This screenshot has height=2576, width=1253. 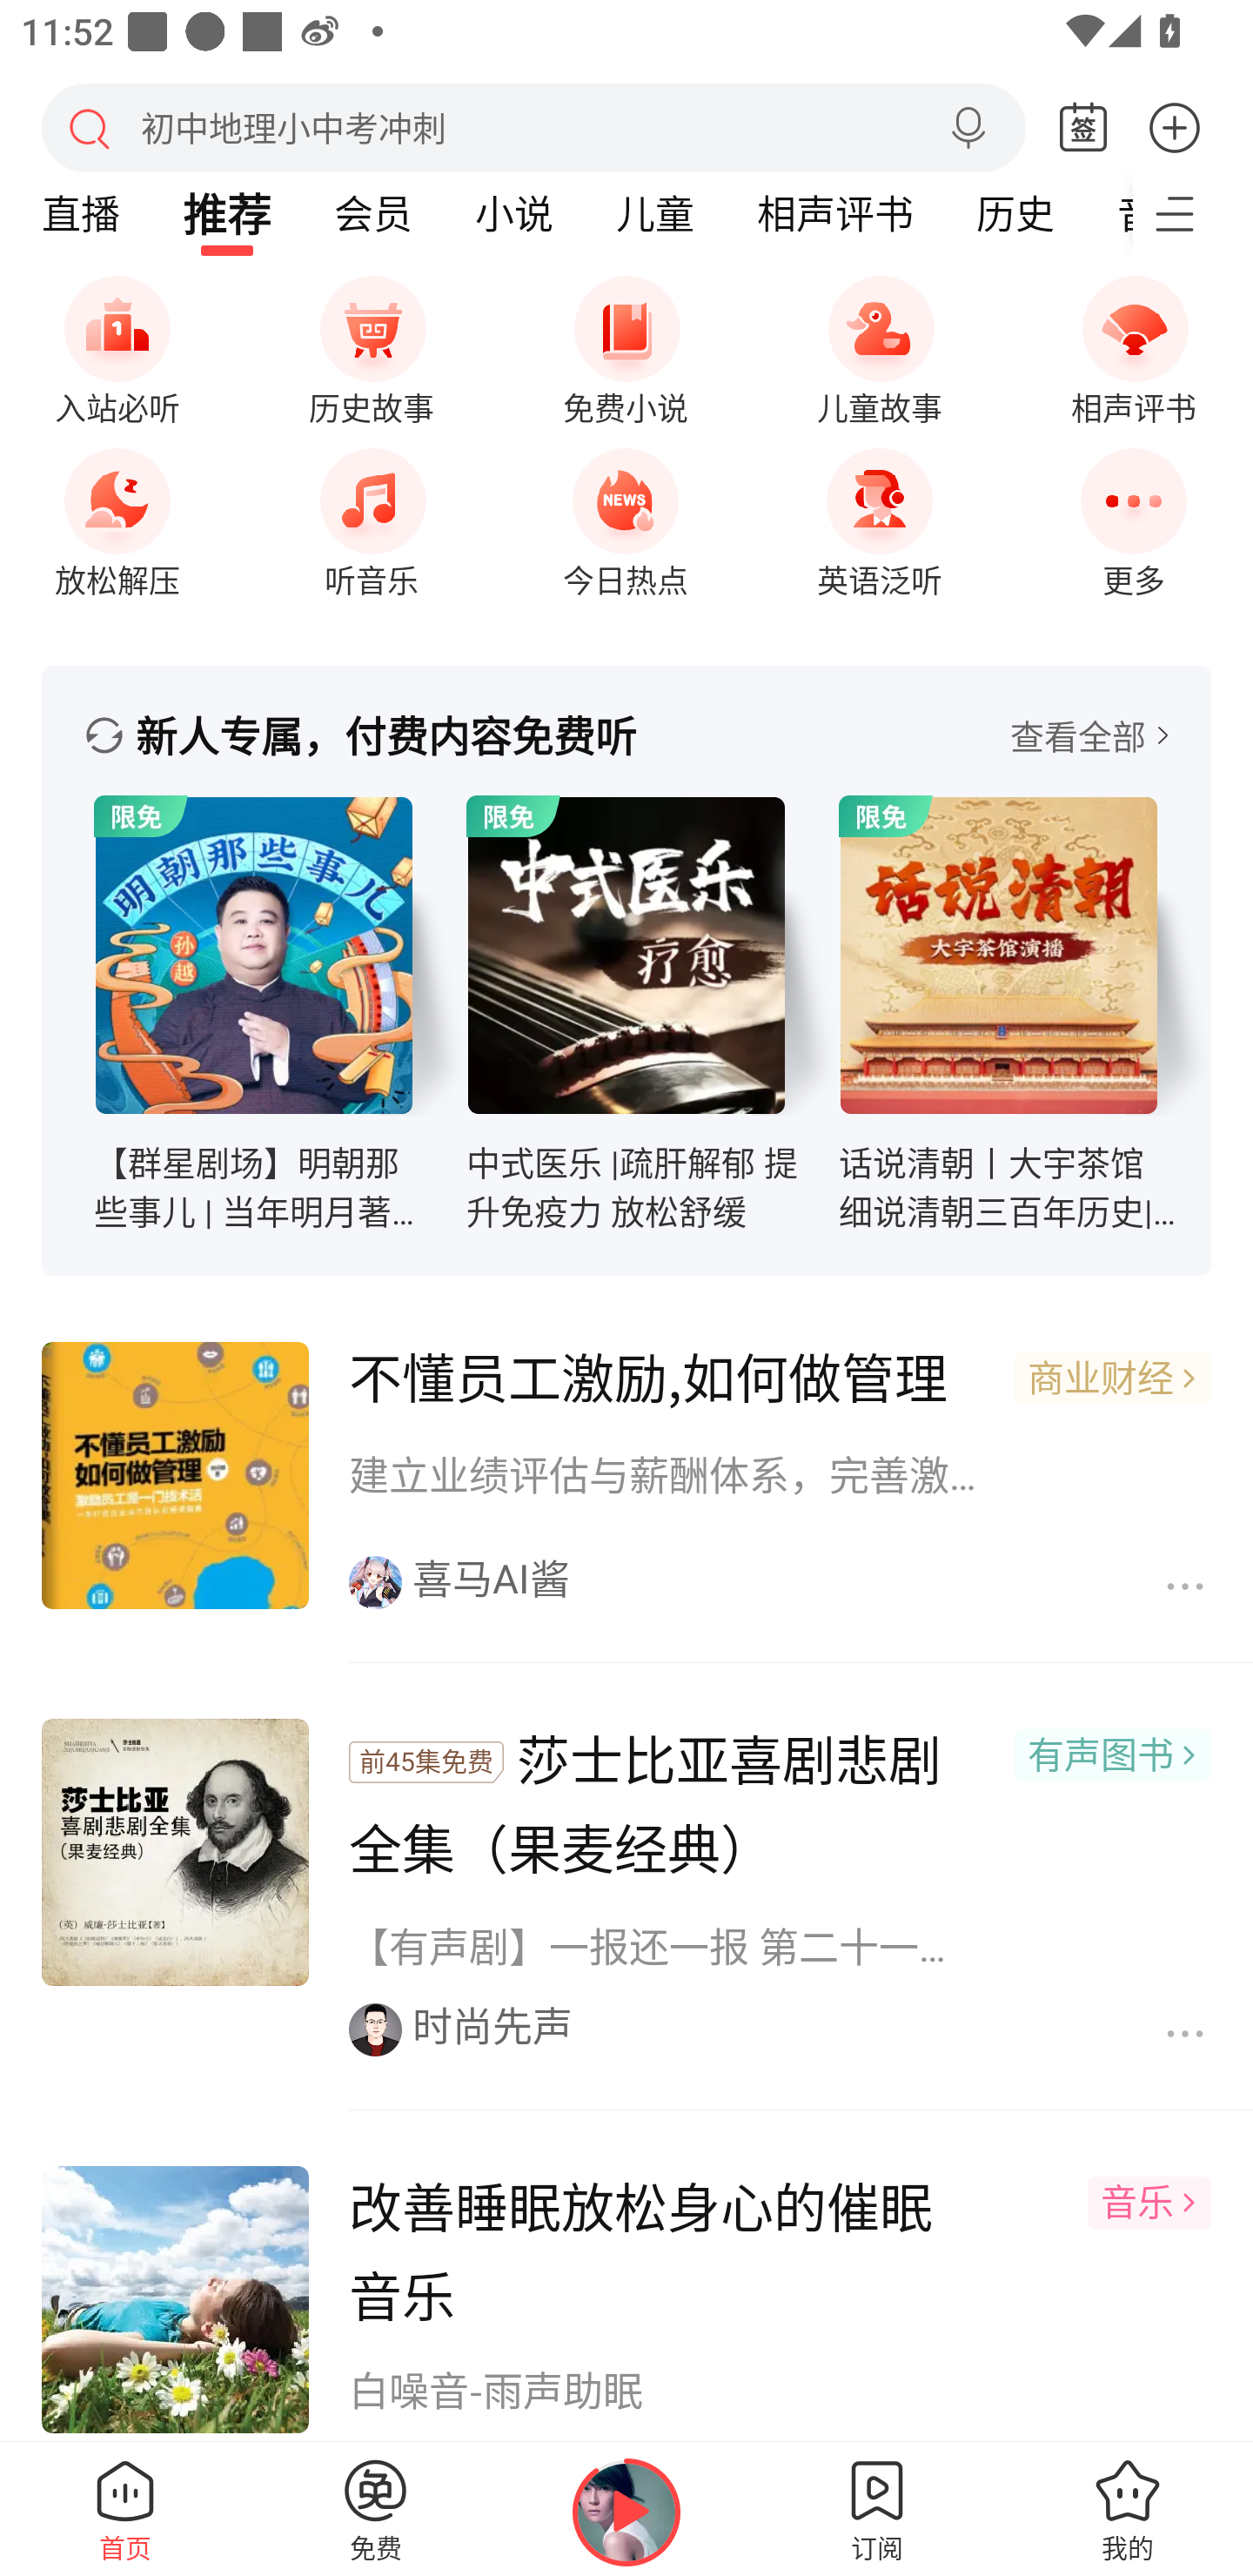 What do you see at coordinates (999, 956) in the screenshot?
I see `专辑图标` at bounding box center [999, 956].